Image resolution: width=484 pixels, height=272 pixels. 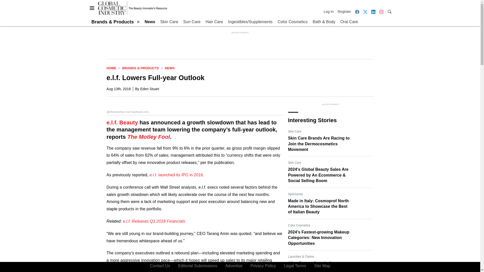 I want to click on Skin Care, so click(x=169, y=22).